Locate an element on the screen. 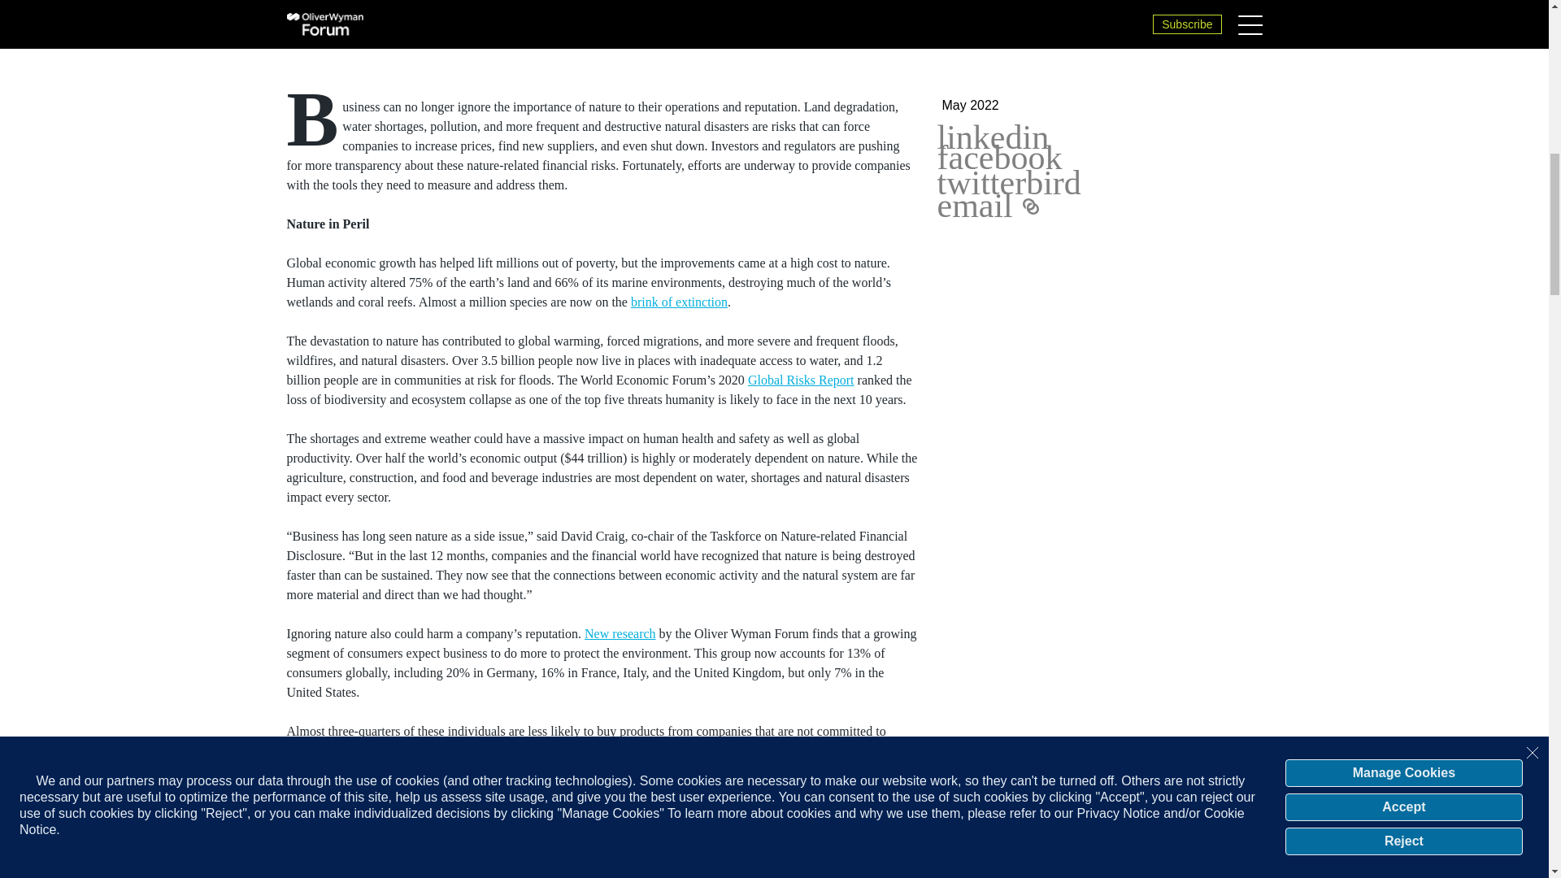 The width and height of the screenshot is (1561, 878). brink of extinction is located at coordinates (678, 302).